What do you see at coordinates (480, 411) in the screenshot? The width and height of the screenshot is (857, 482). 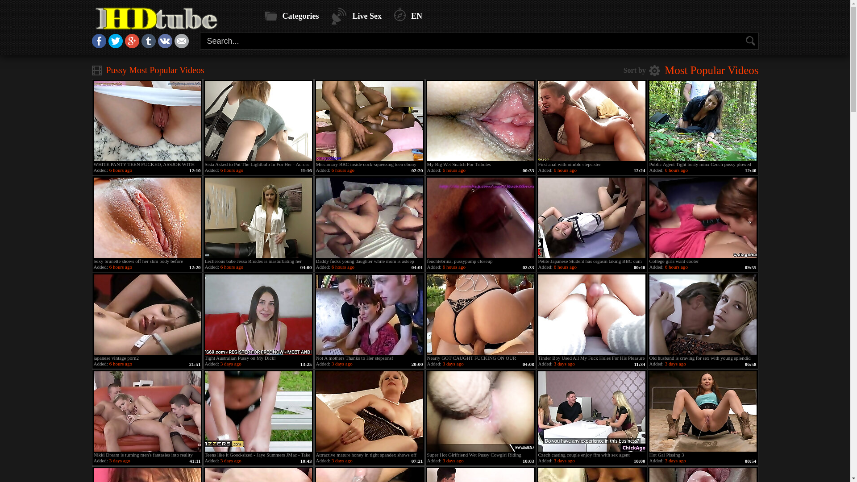 I see `Super Hot Girlfriend Wet Pussy Cowgirl Riding` at bounding box center [480, 411].